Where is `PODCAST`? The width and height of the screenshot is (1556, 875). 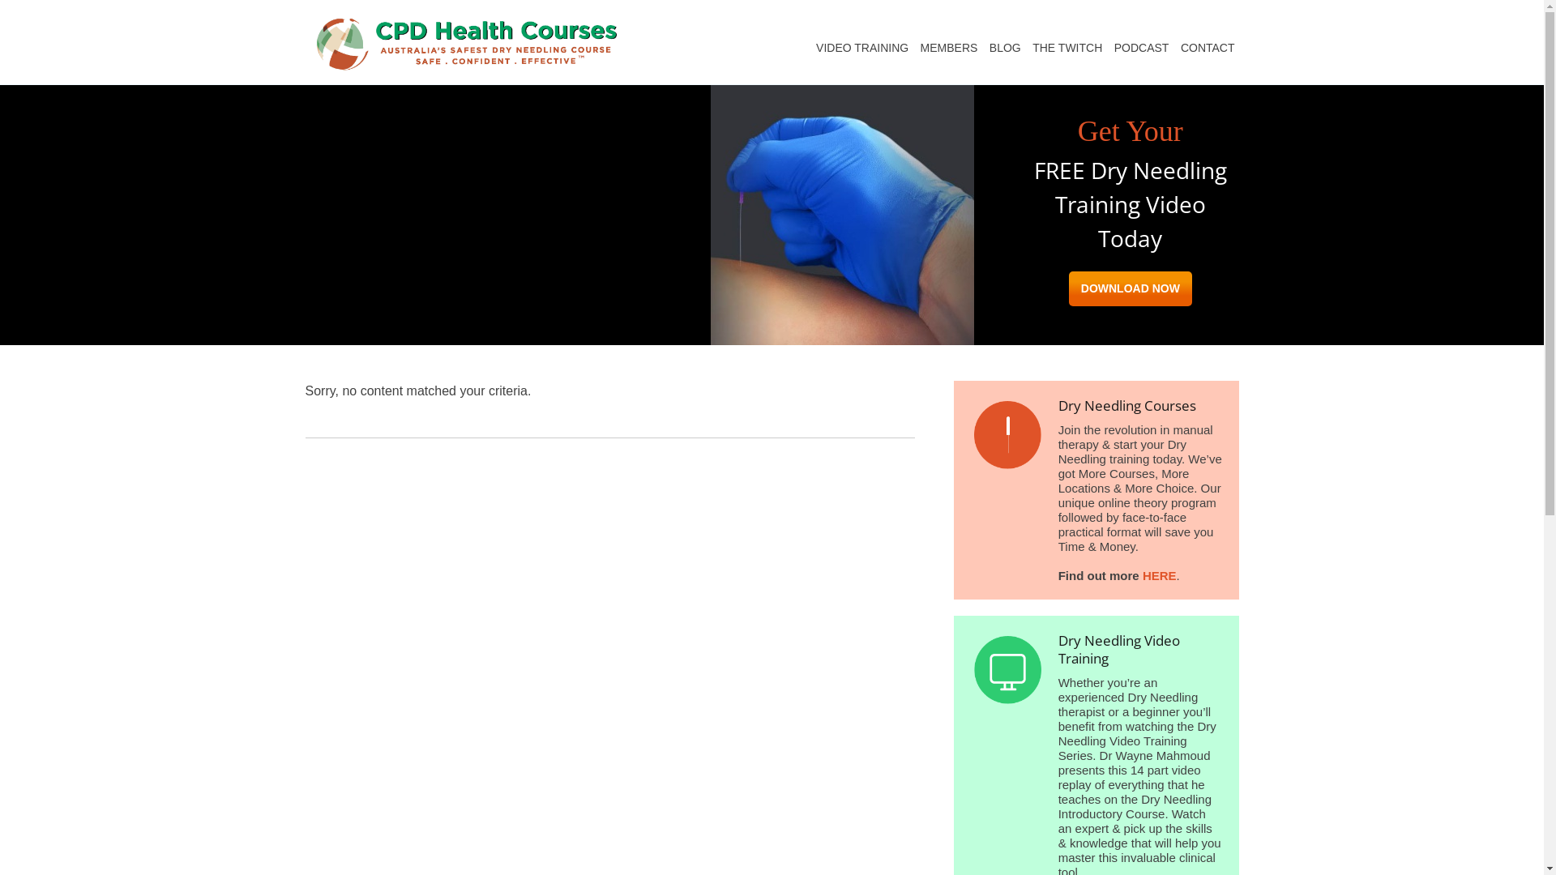
PODCAST is located at coordinates (1142, 45).